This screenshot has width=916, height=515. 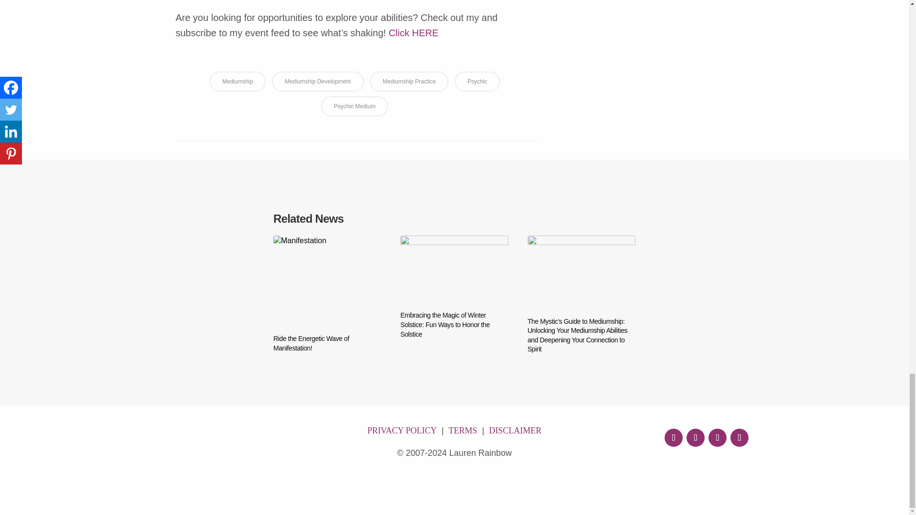 What do you see at coordinates (477, 82) in the screenshot?
I see `Psychic` at bounding box center [477, 82].